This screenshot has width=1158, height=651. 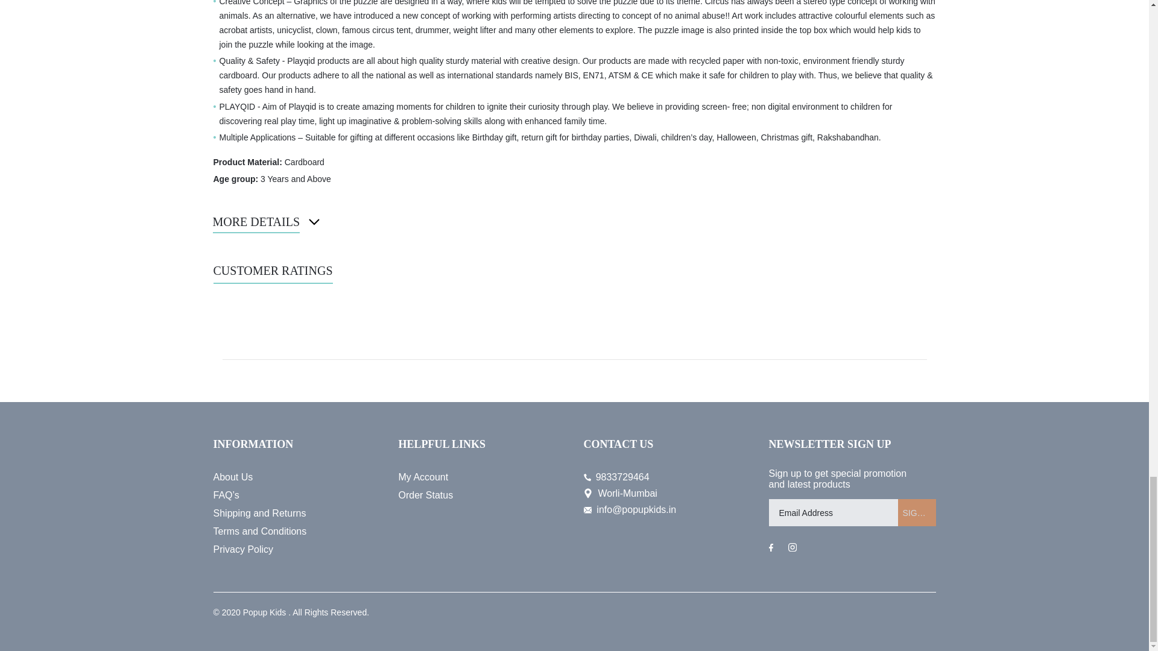 What do you see at coordinates (297, 550) in the screenshot?
I see `Privacy Policy` at bounding box center [297, 550].